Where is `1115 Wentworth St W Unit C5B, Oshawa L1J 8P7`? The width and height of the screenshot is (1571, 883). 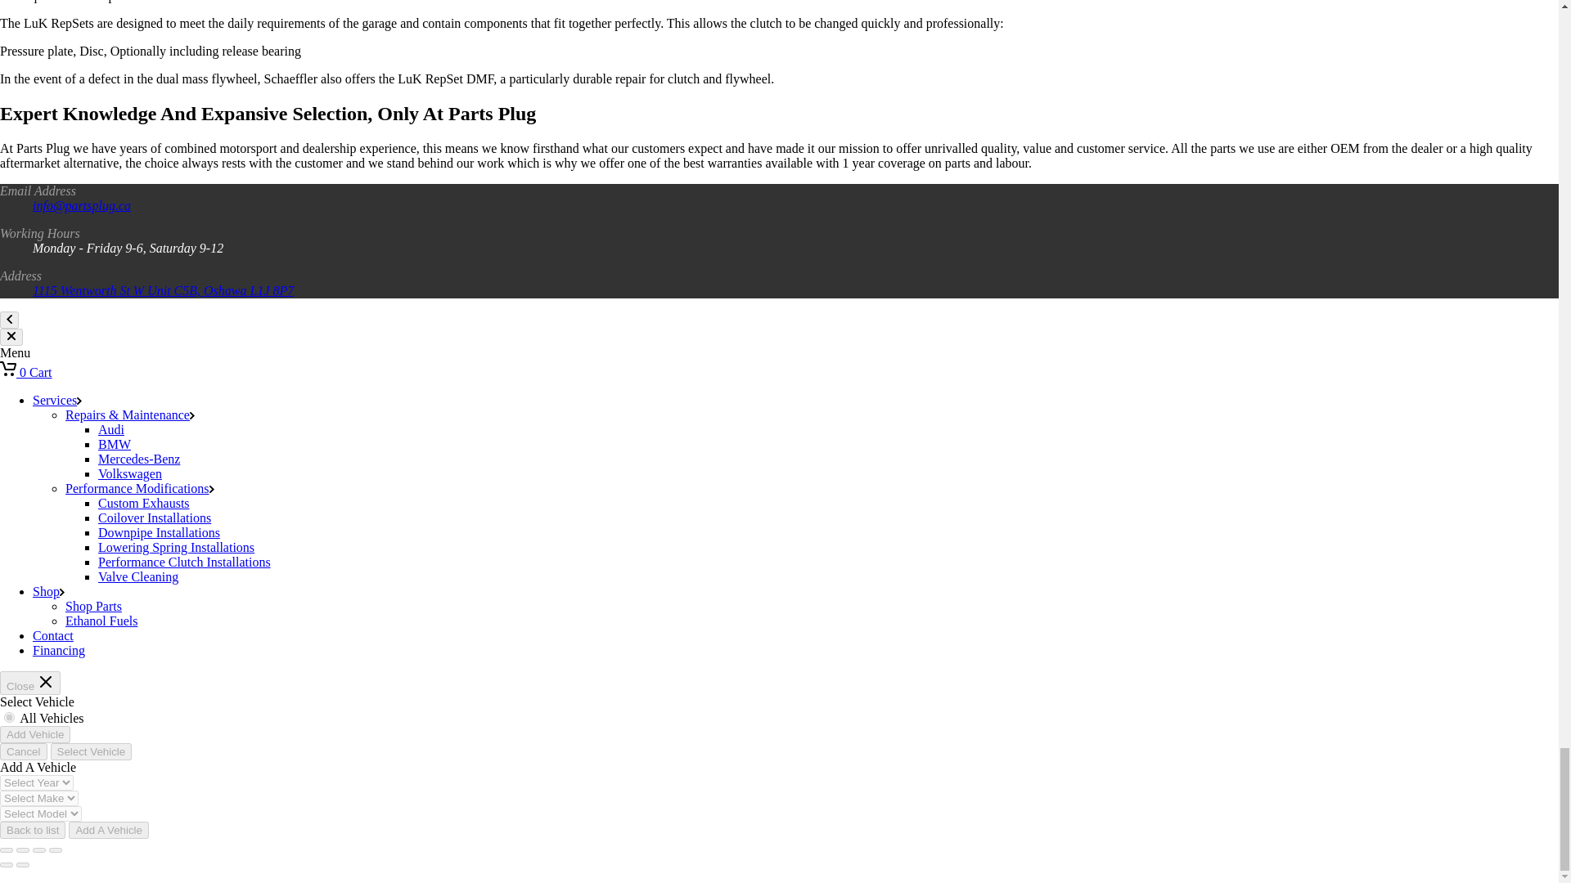
1115 Wentworth St W Unit C5B, Oshawa L1J 8P7 is located at coordinates (164, 289).